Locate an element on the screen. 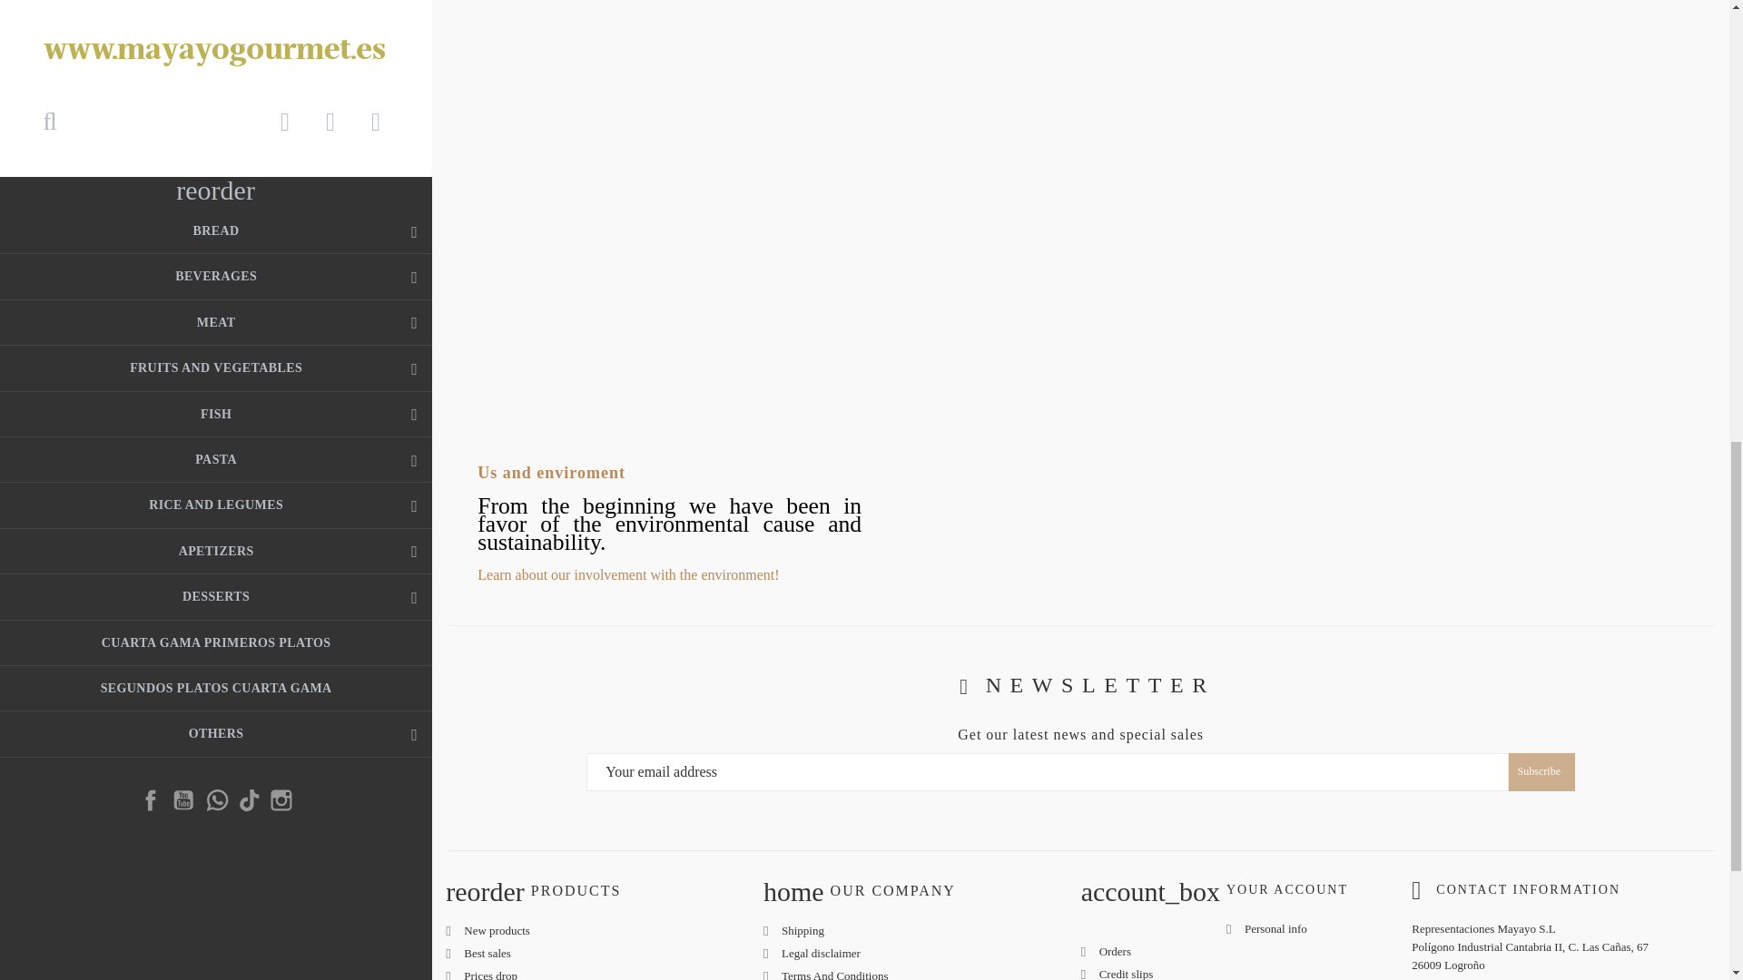 The width and height of the screenshot is (1743, 980). Subscribe is located at coordinates (1541, 771).